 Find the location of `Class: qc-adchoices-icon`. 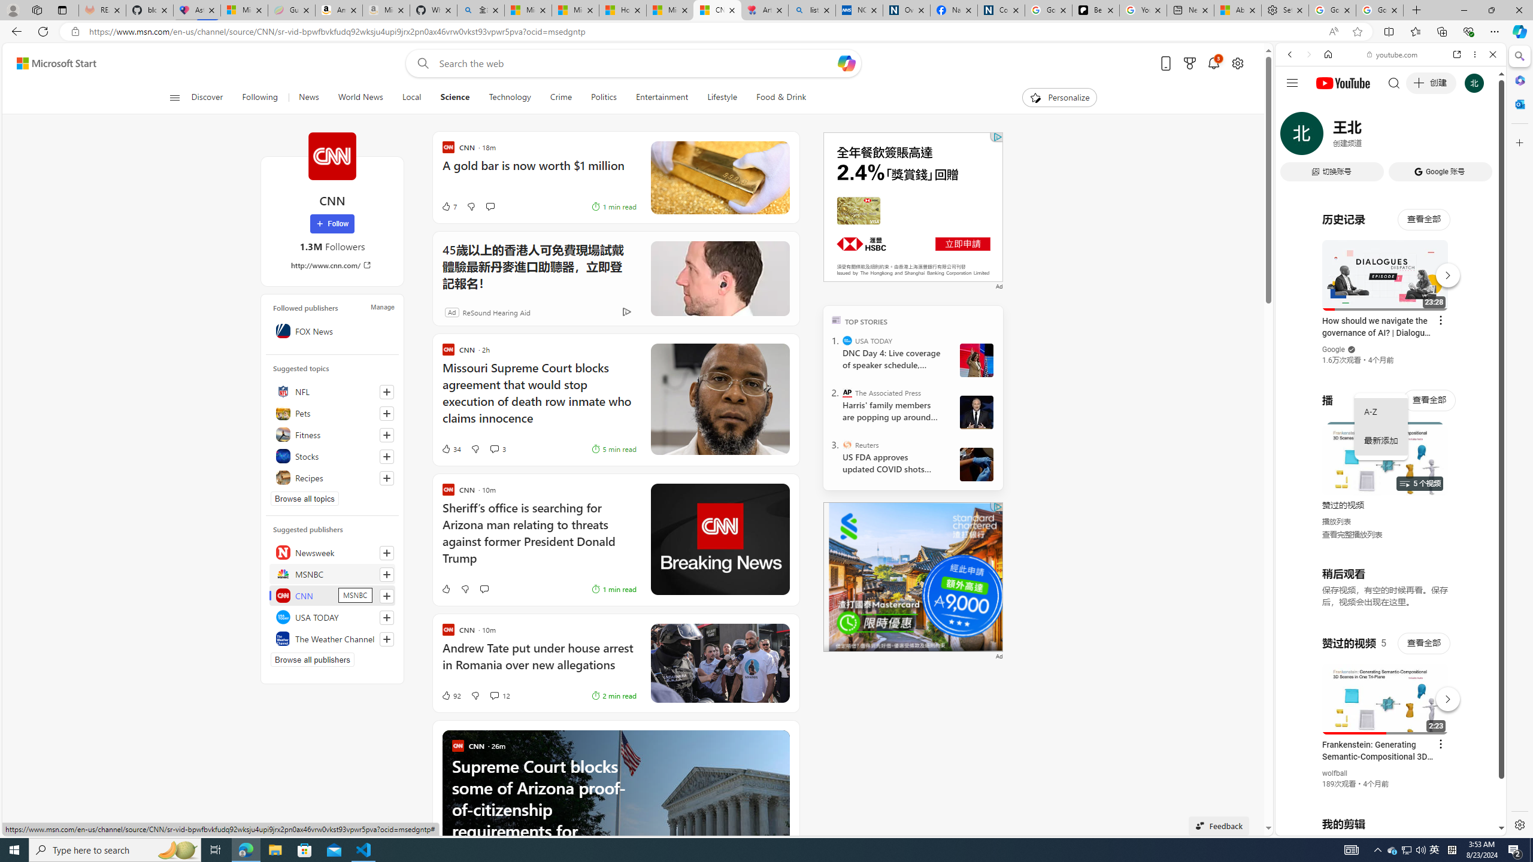

Class: qc-adchoices-icon is located at coordinates (998, 506).